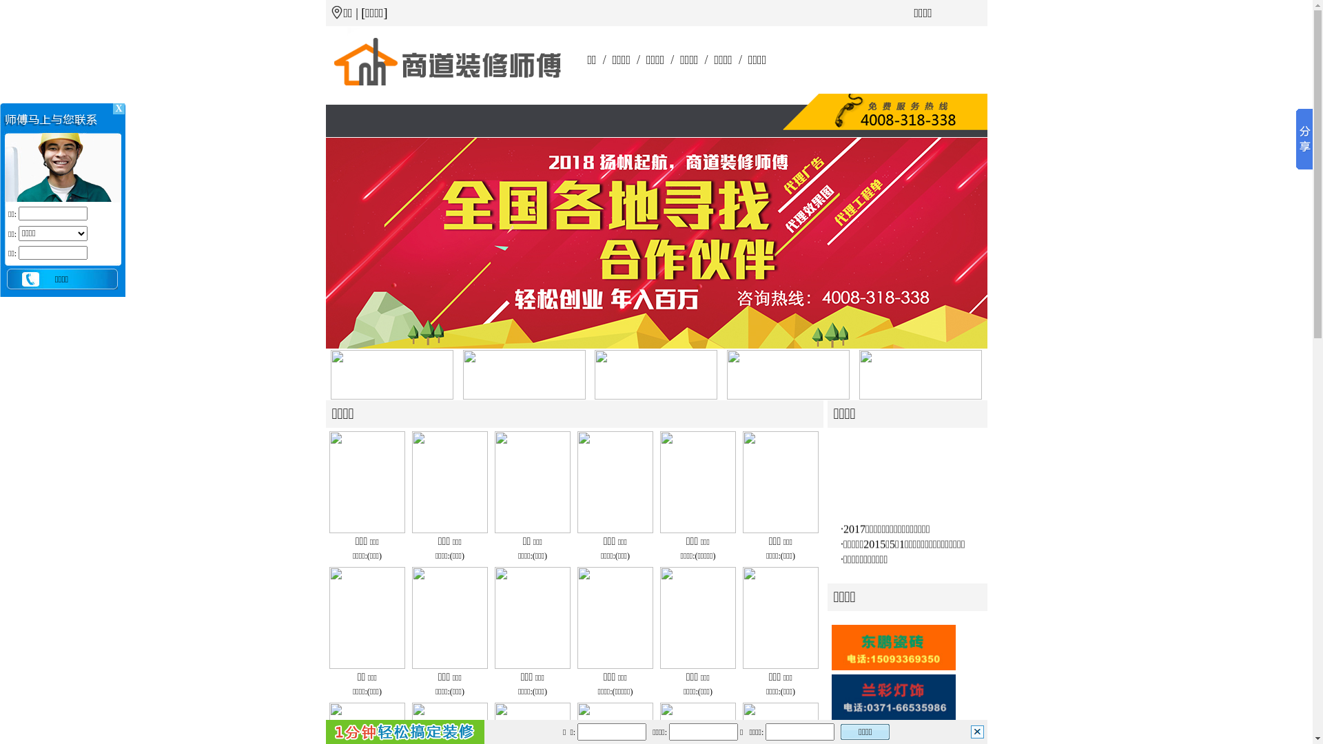  What do you see at coordinates (119, 109) in the screenshot?
I see ` X ` at bounding box center [119, 109].